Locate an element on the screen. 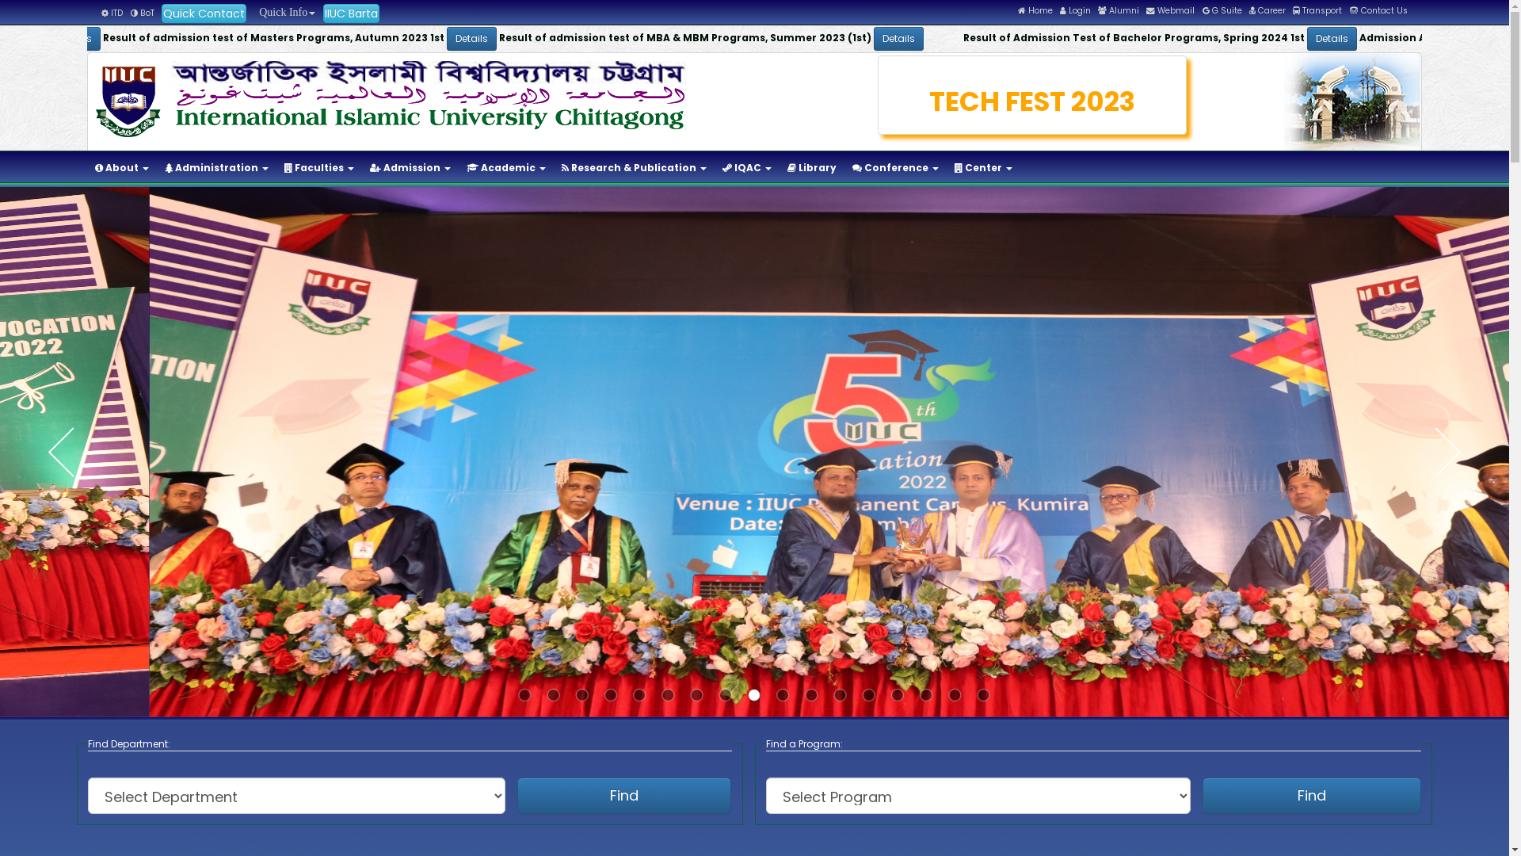 Image resolution: width=1521 pixels, height=856 pixels. Conference is located at coordinates (895, 168).